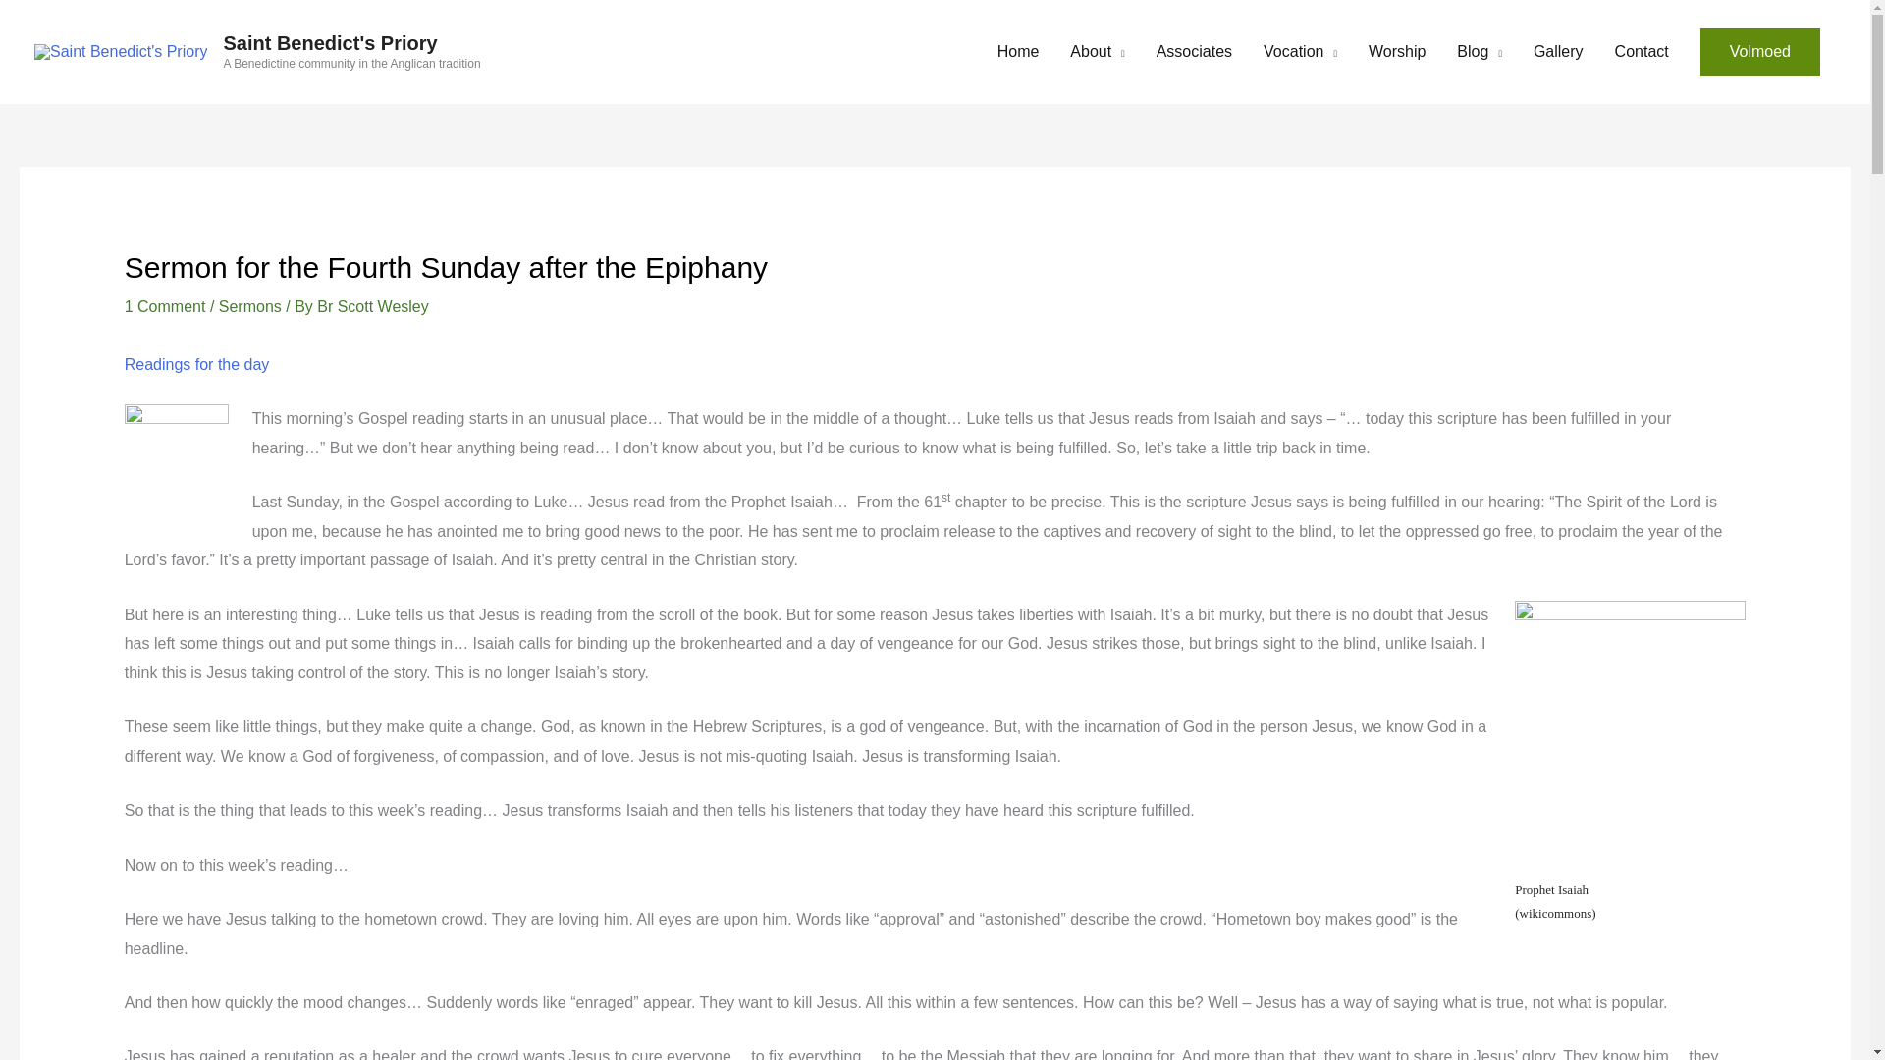 The image size is (1885, 1060). Describe the element at coordinates (1397, 51) in the screenshot. I see `Worship` at that location.